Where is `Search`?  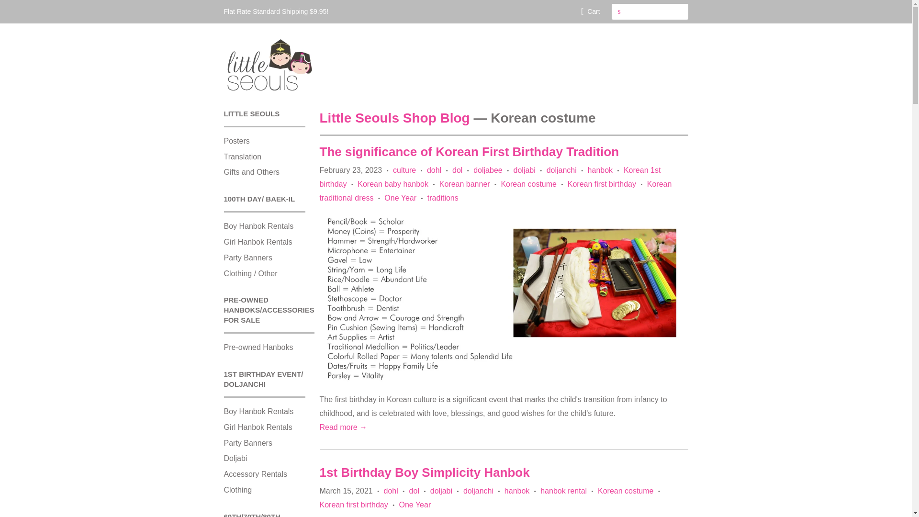 Search is located at coordinates (619, 11).